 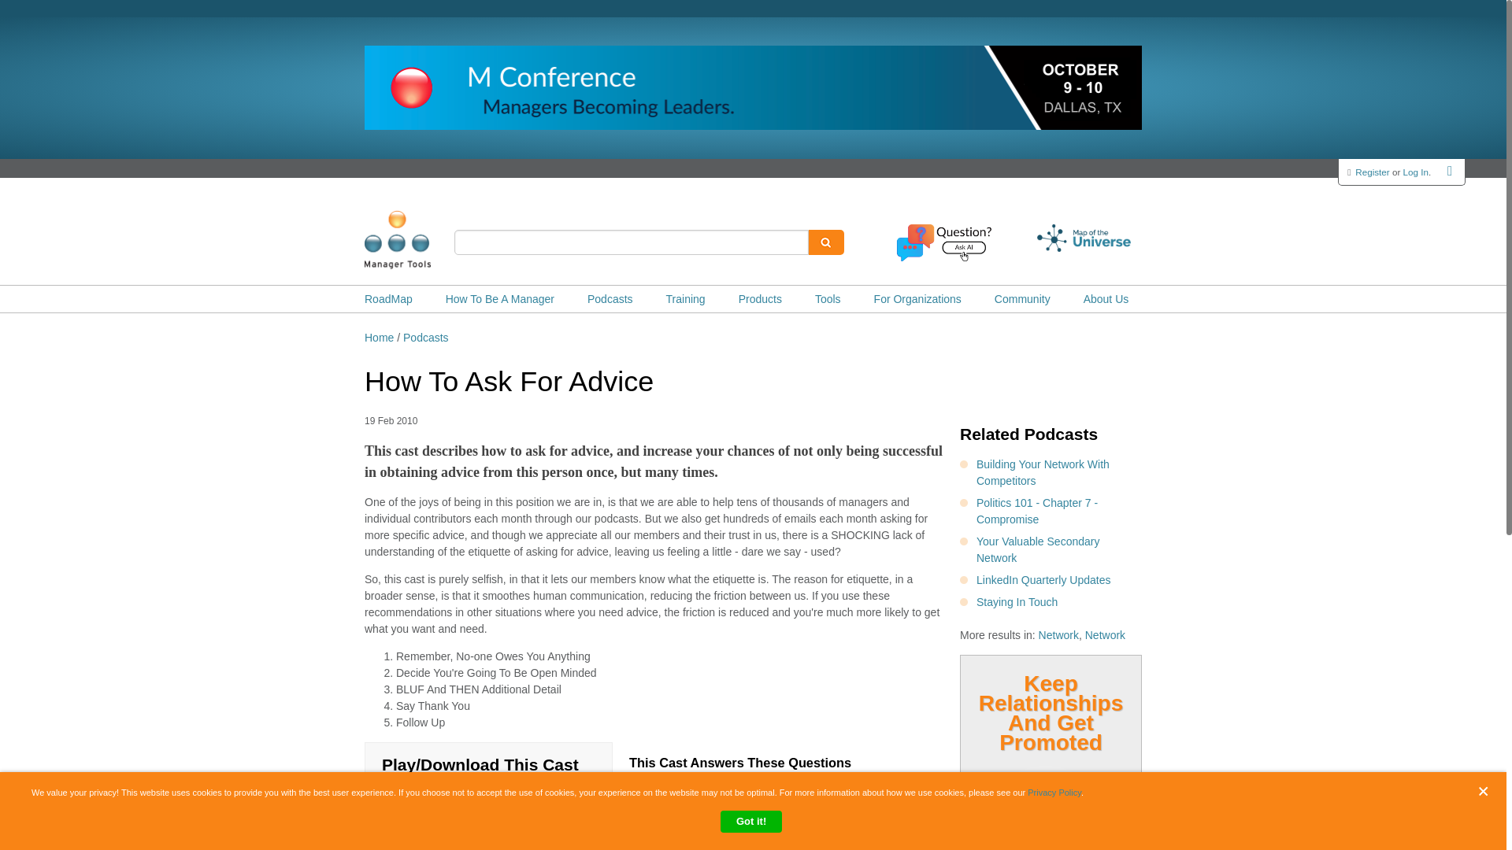 I want to click on Privacy Policy, so click(x=1054, y=793).